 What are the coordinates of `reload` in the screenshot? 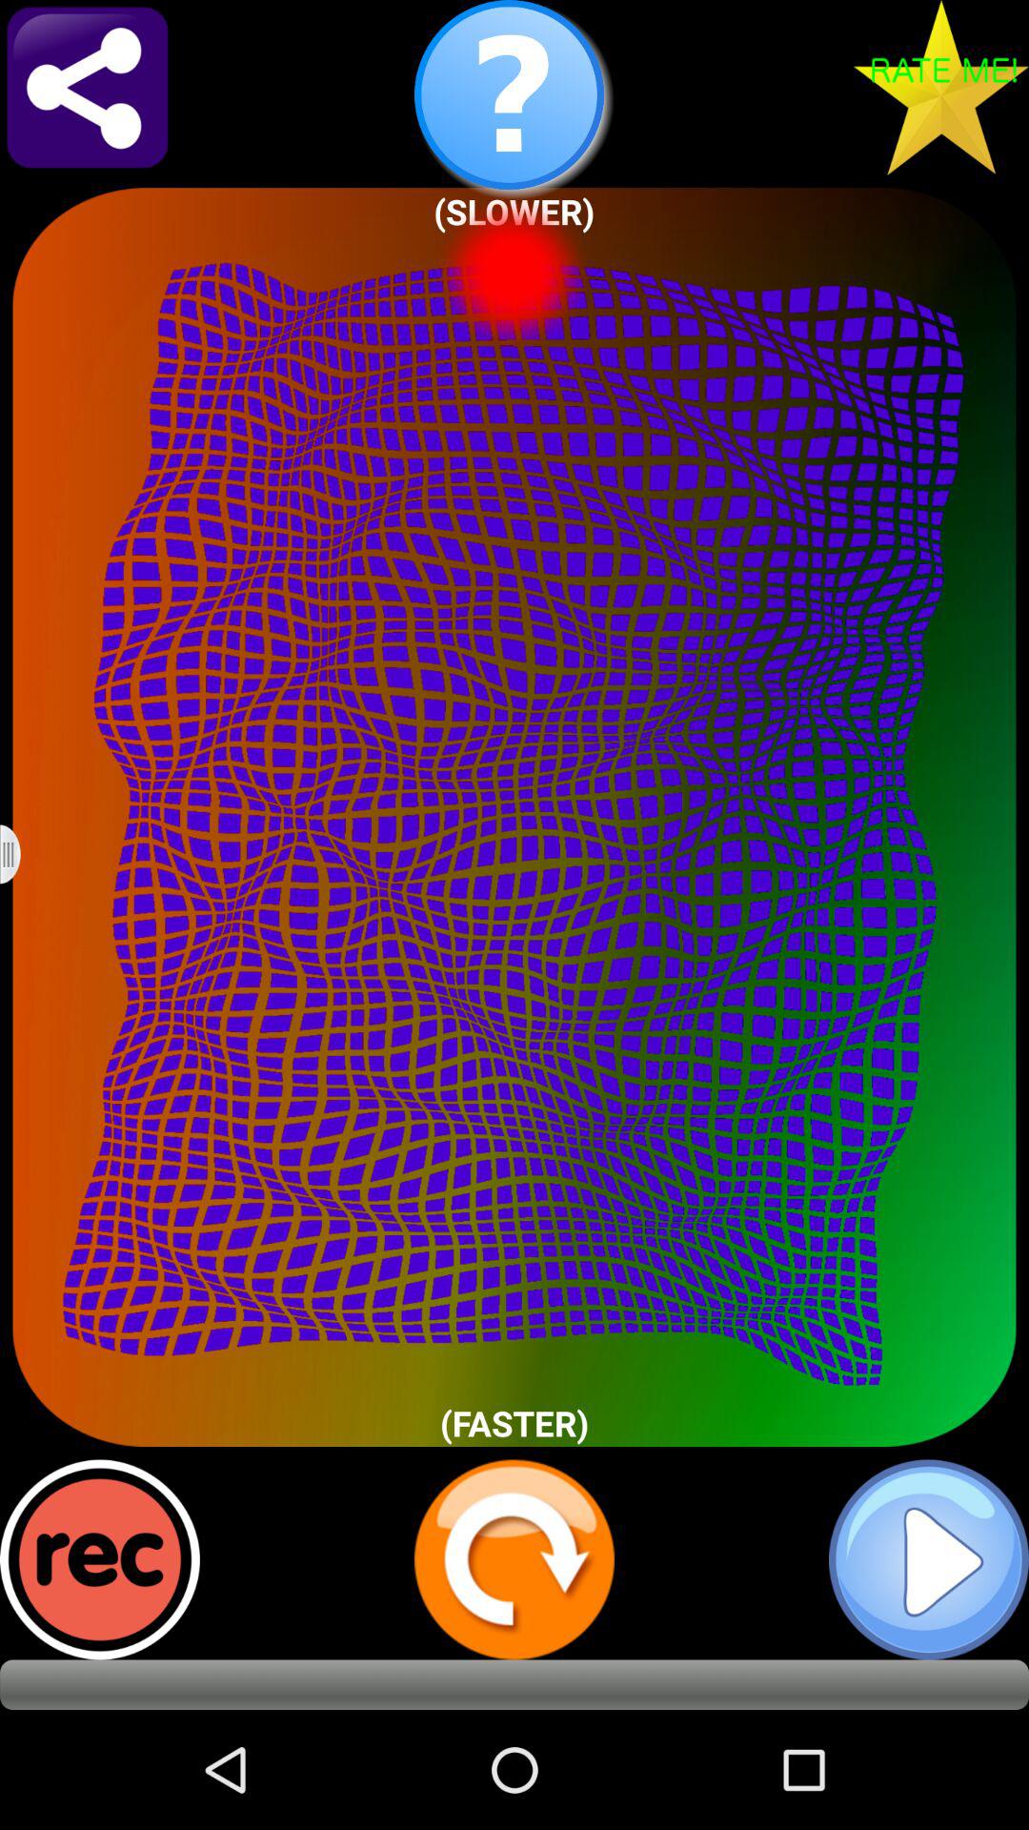 It's located at (514, 1559).